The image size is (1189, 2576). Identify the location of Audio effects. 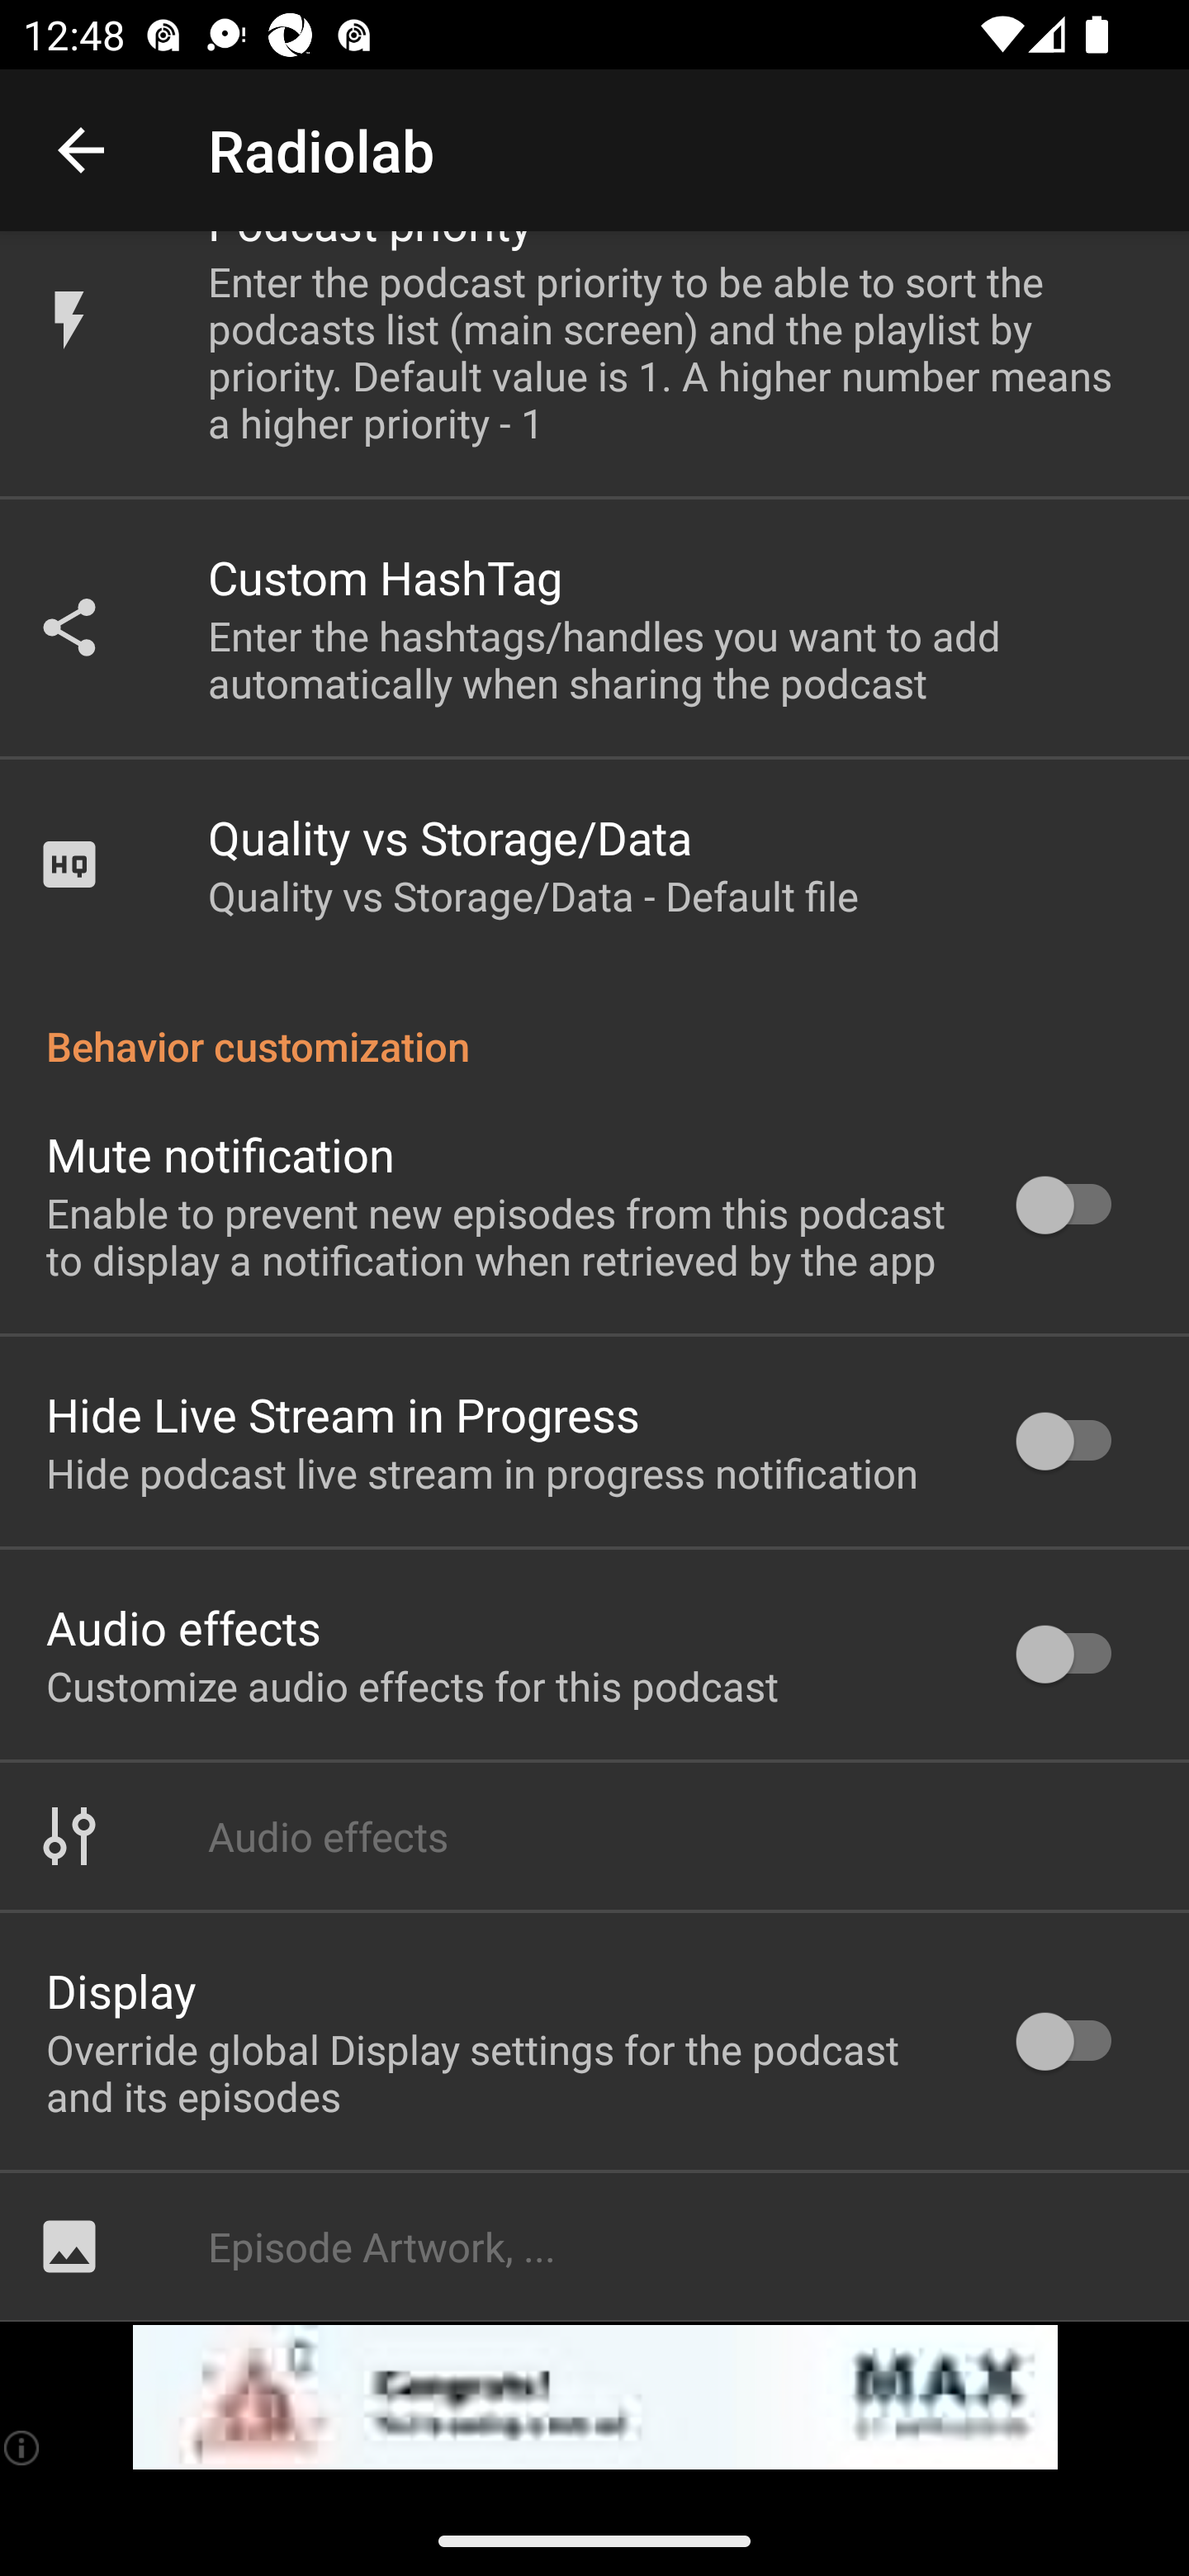
(594, 1835).